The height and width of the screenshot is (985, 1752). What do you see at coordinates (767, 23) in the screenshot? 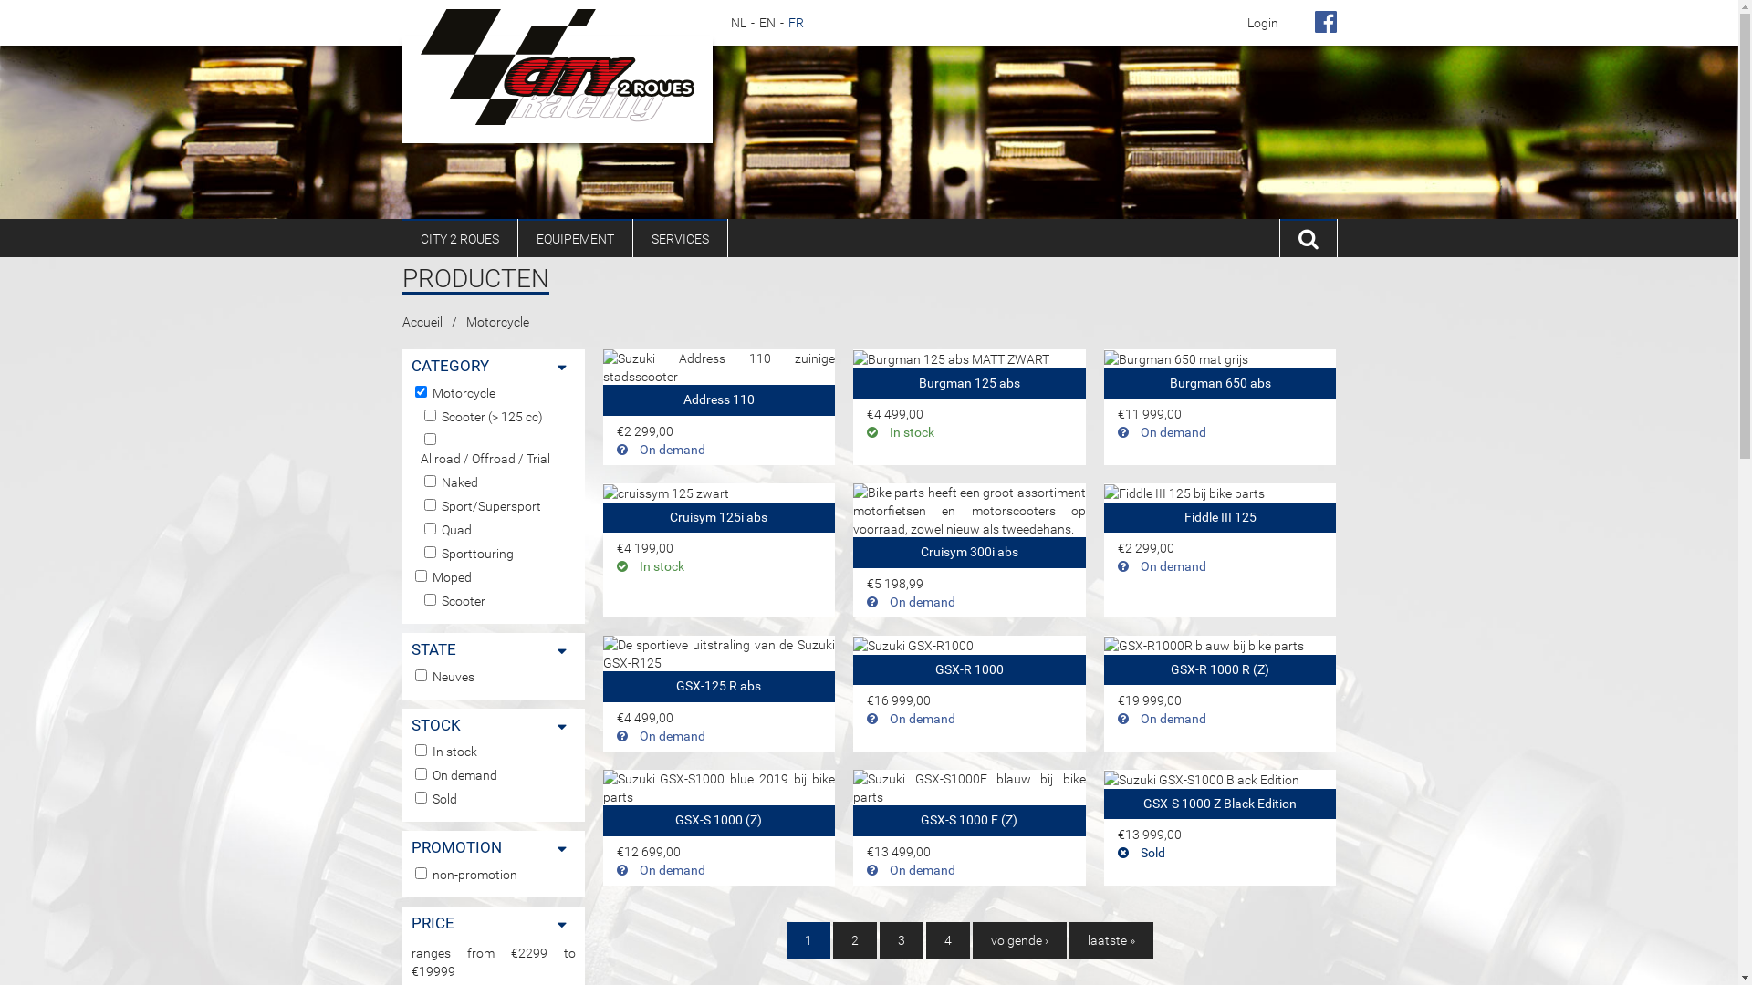
I see `EN` at bounding box center [767, 23].